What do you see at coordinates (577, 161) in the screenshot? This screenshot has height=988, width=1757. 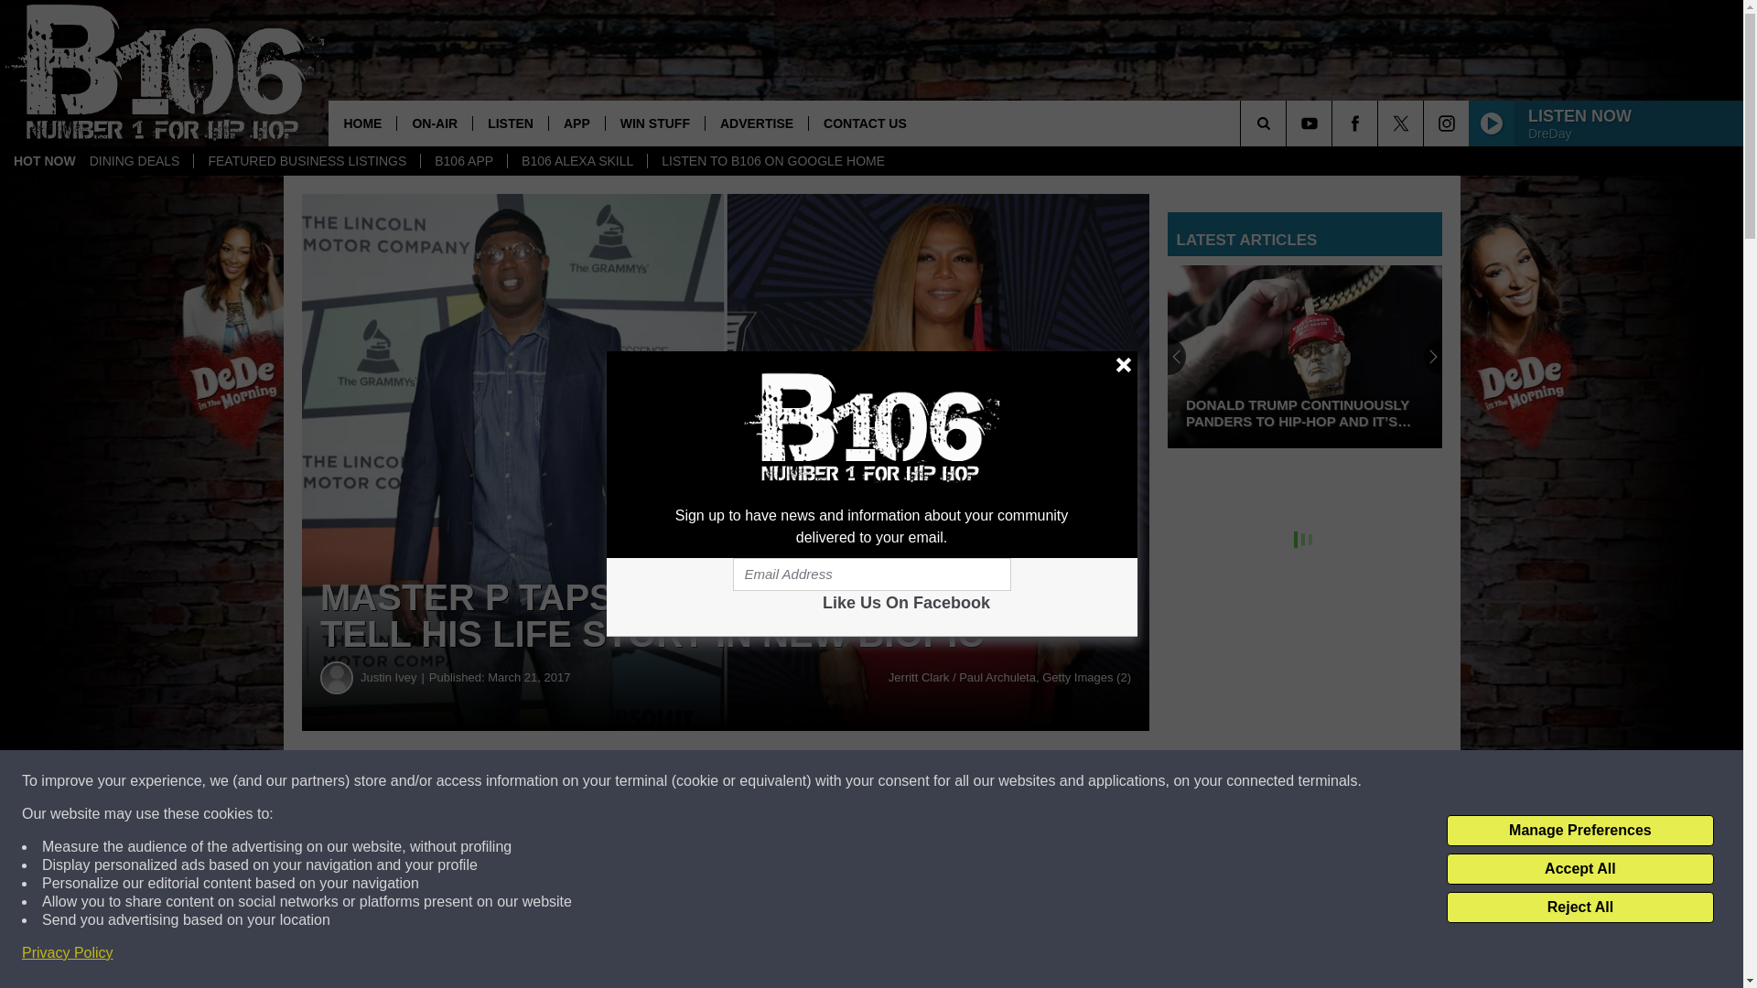 I see `B106 ALEXA SKILL` at bounding box center [577, 161].